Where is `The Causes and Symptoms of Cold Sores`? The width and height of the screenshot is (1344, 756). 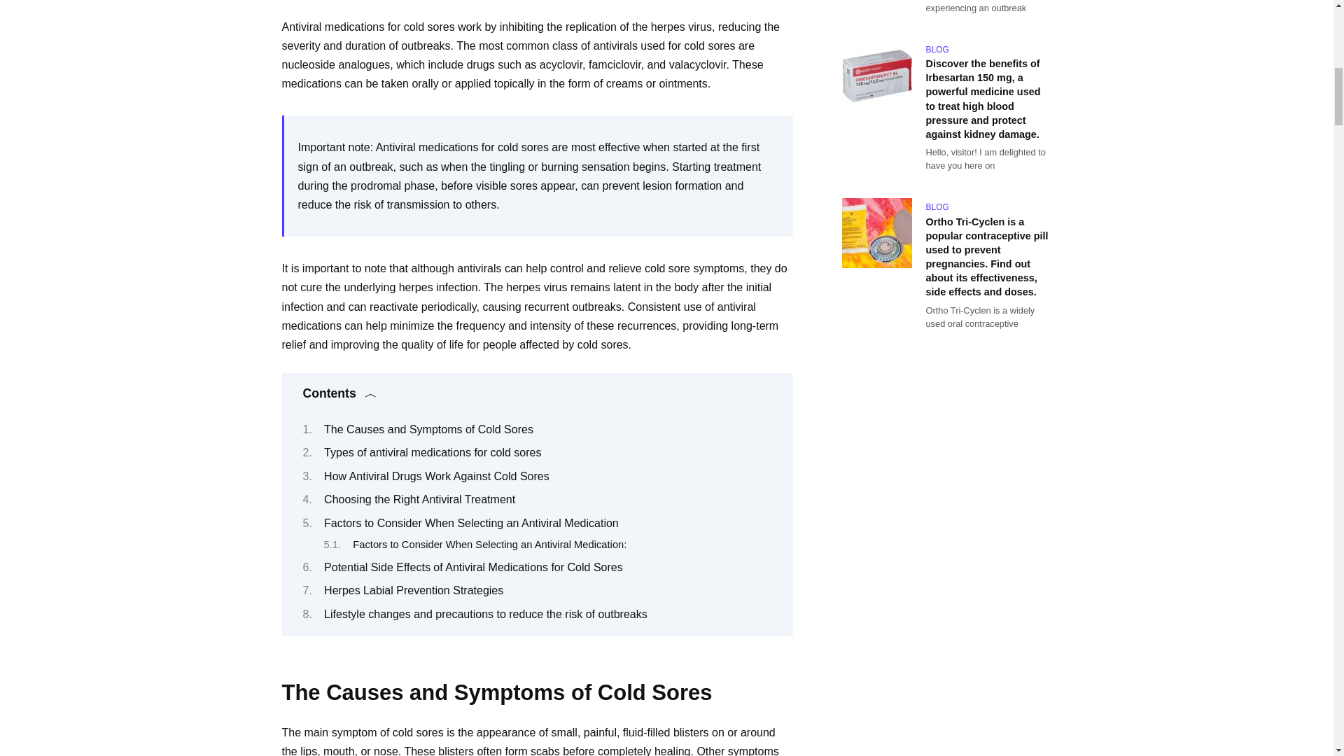 The Causes and Symptoms of Cold Sores is located at coordinates (428, 429).